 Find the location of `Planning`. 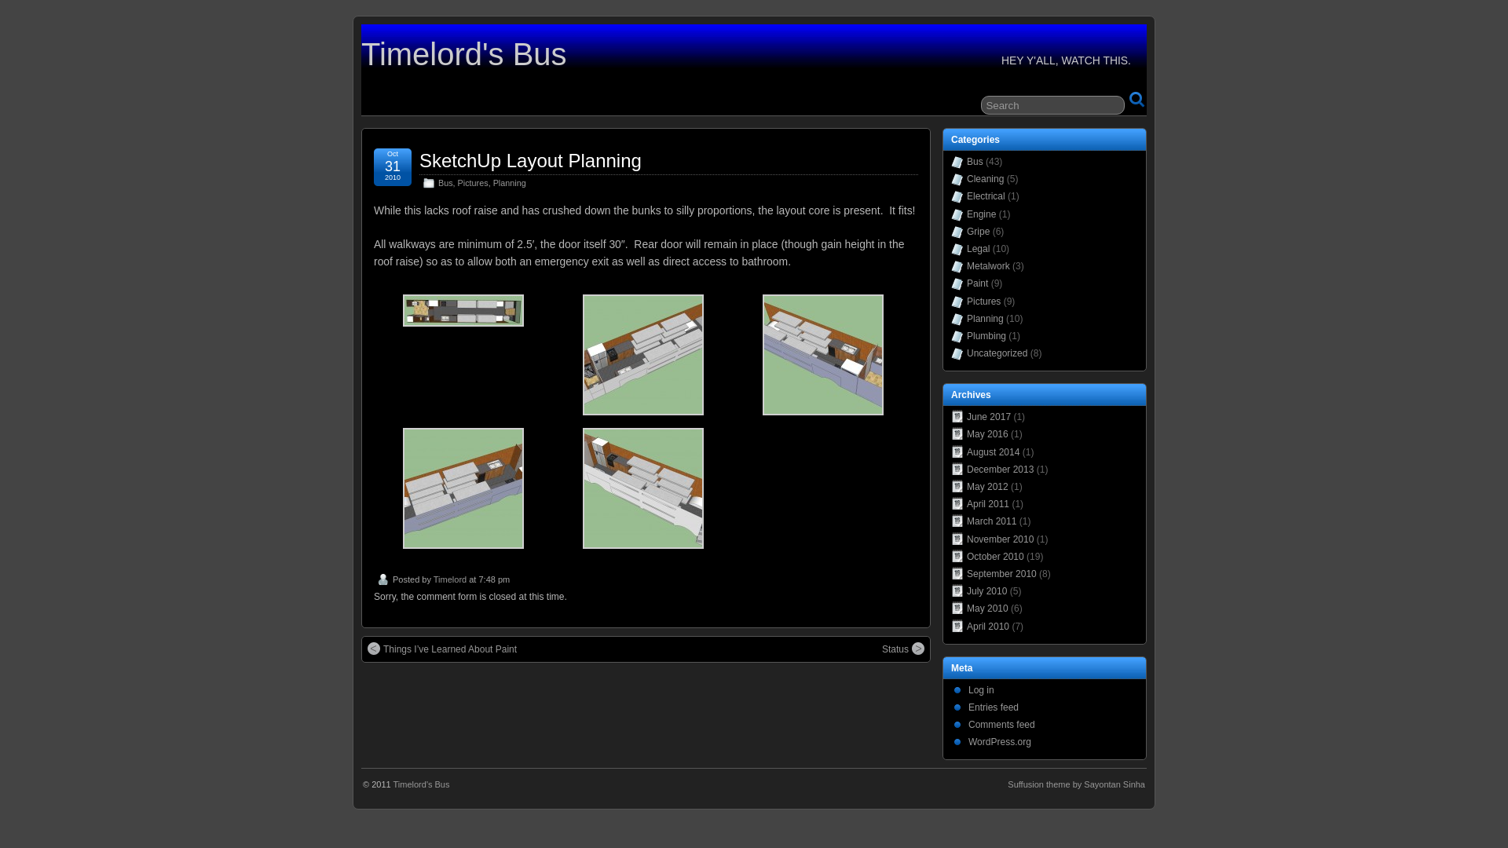

Planning is located at coordinates (985, 319).